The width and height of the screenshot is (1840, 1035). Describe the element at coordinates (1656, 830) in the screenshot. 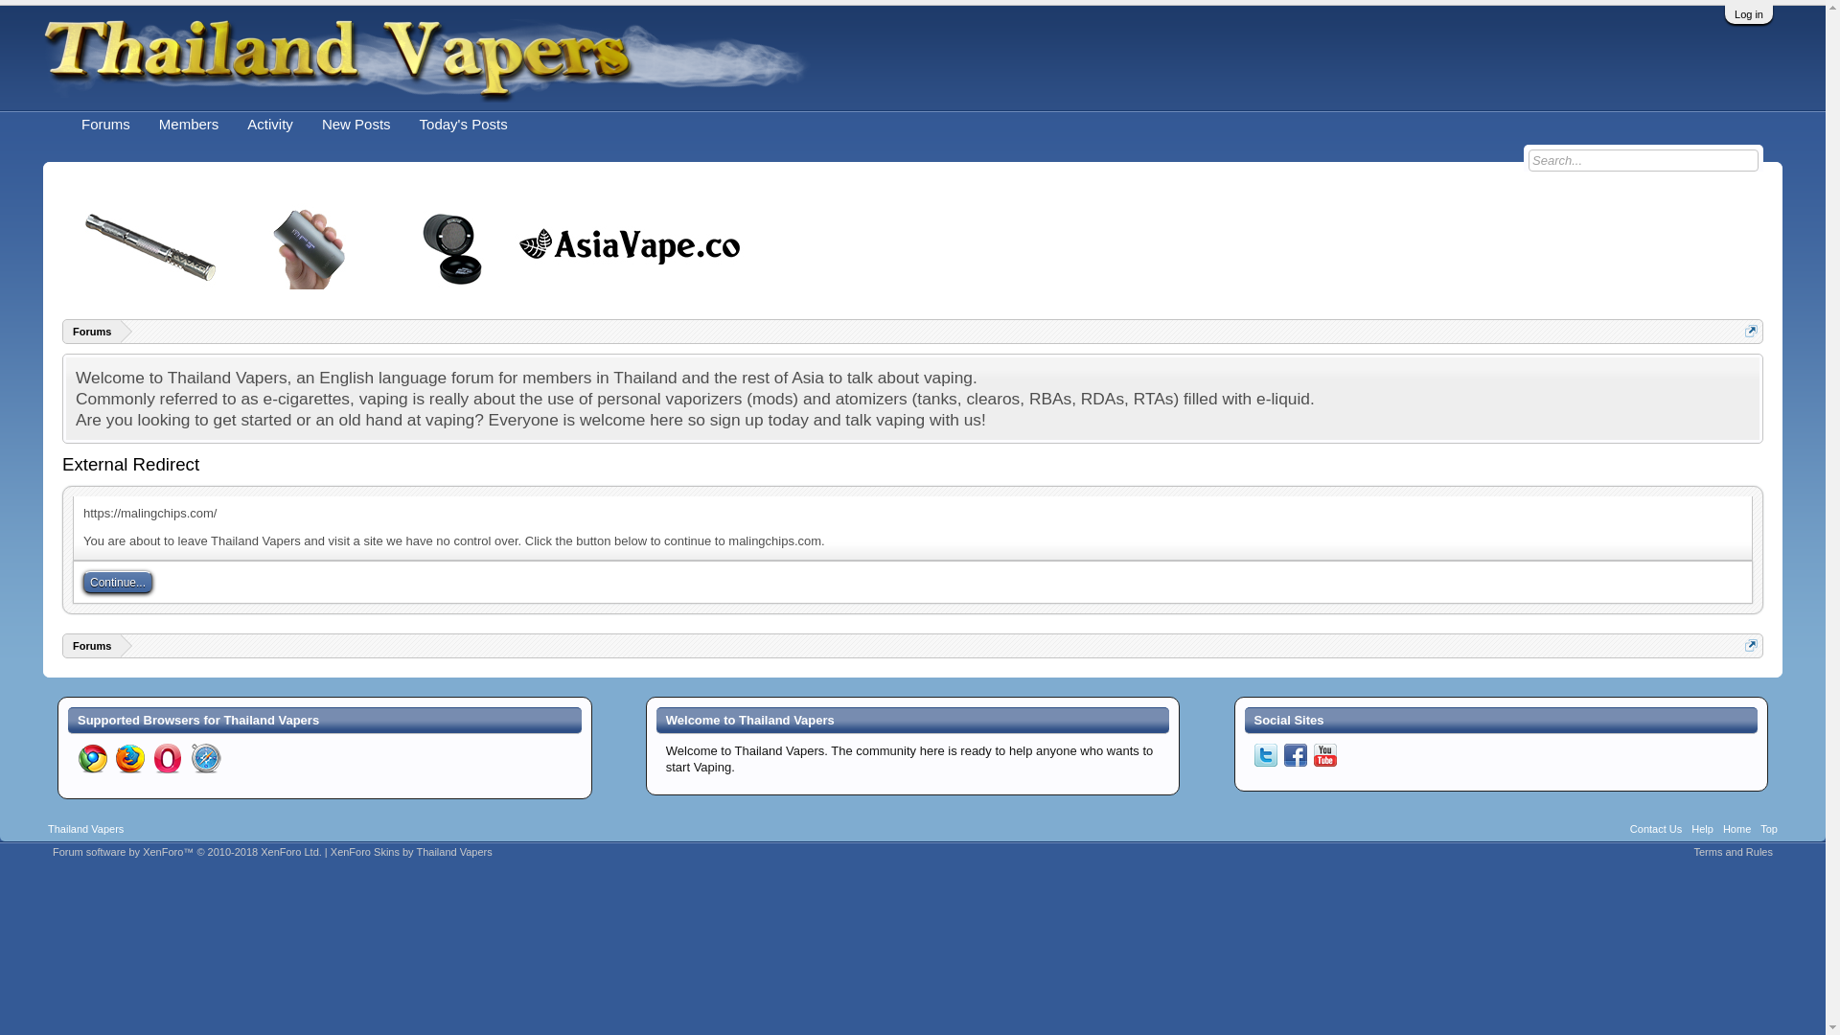

I see `Contact Us` at that location.